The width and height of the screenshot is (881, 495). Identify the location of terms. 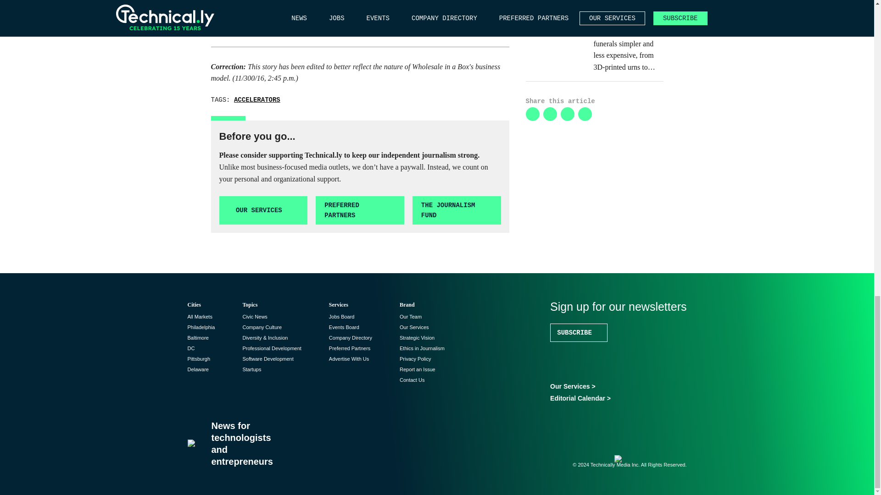
(265, 29).